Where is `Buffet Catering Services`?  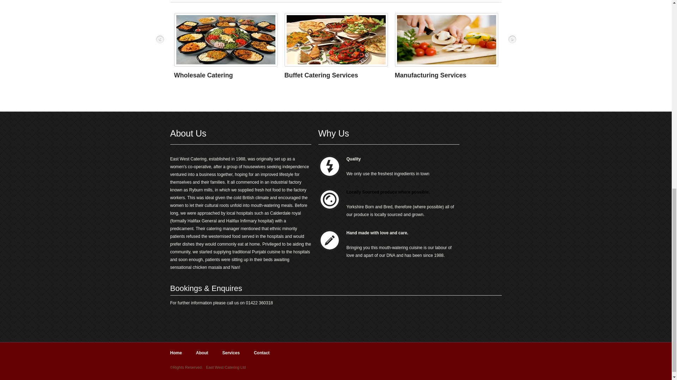
Buffet Catering Services is located at coordinates (321, 75).